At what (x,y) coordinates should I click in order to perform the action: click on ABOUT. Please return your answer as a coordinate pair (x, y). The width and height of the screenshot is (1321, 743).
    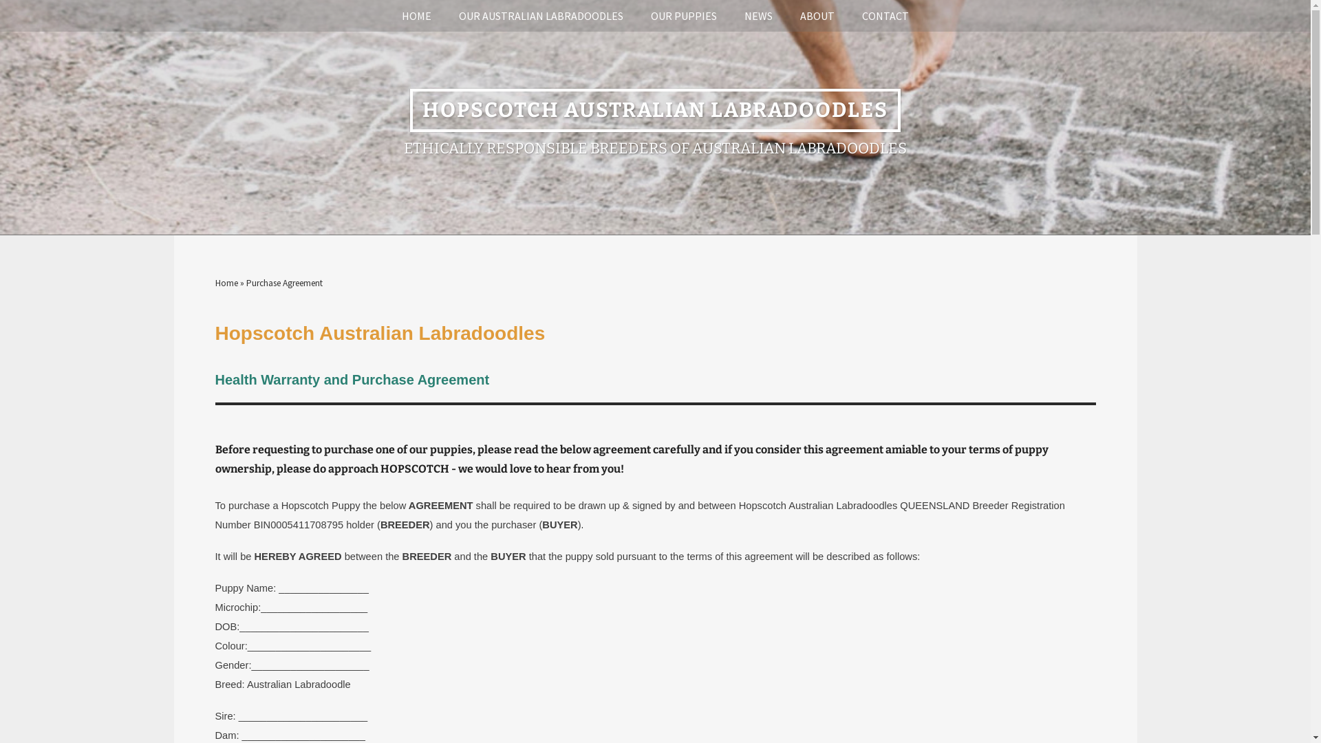
    Looking at the image, I should click on (817, 16).